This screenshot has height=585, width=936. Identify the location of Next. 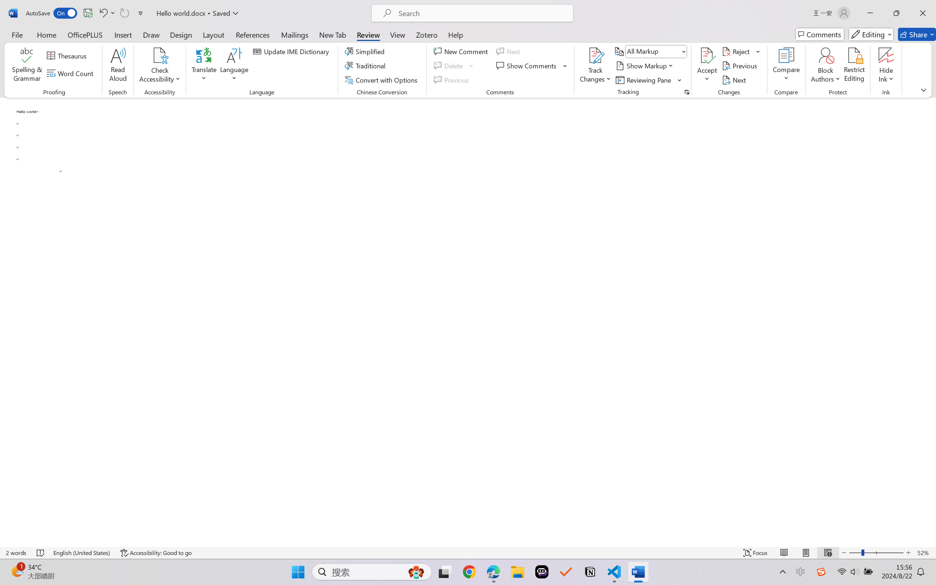
(735, 80).